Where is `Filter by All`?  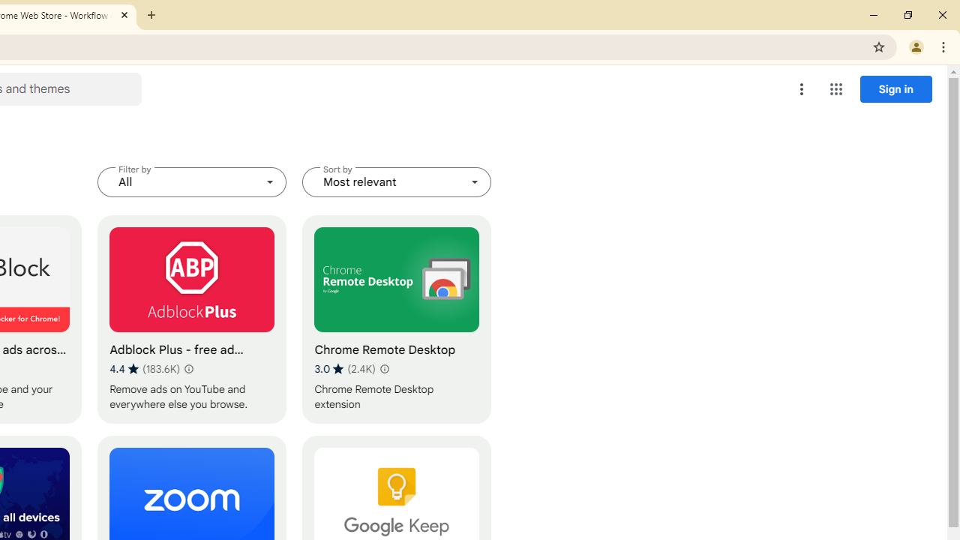
Filter by All is located at coordinates (192, 181).